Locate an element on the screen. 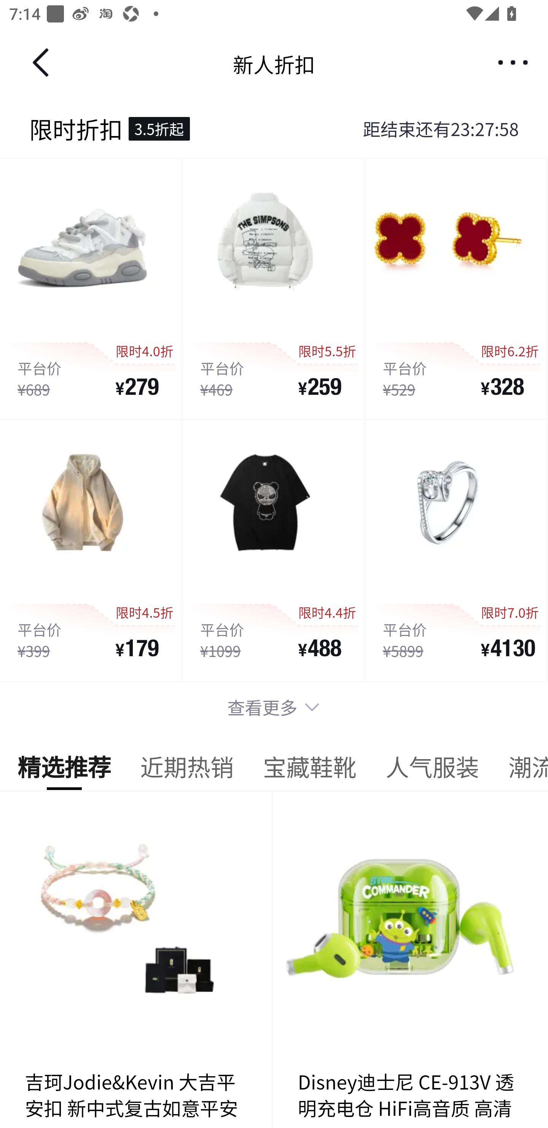 This screenshot has height=1128, width=548. 近期热销 is located at coordinates (186, 770).